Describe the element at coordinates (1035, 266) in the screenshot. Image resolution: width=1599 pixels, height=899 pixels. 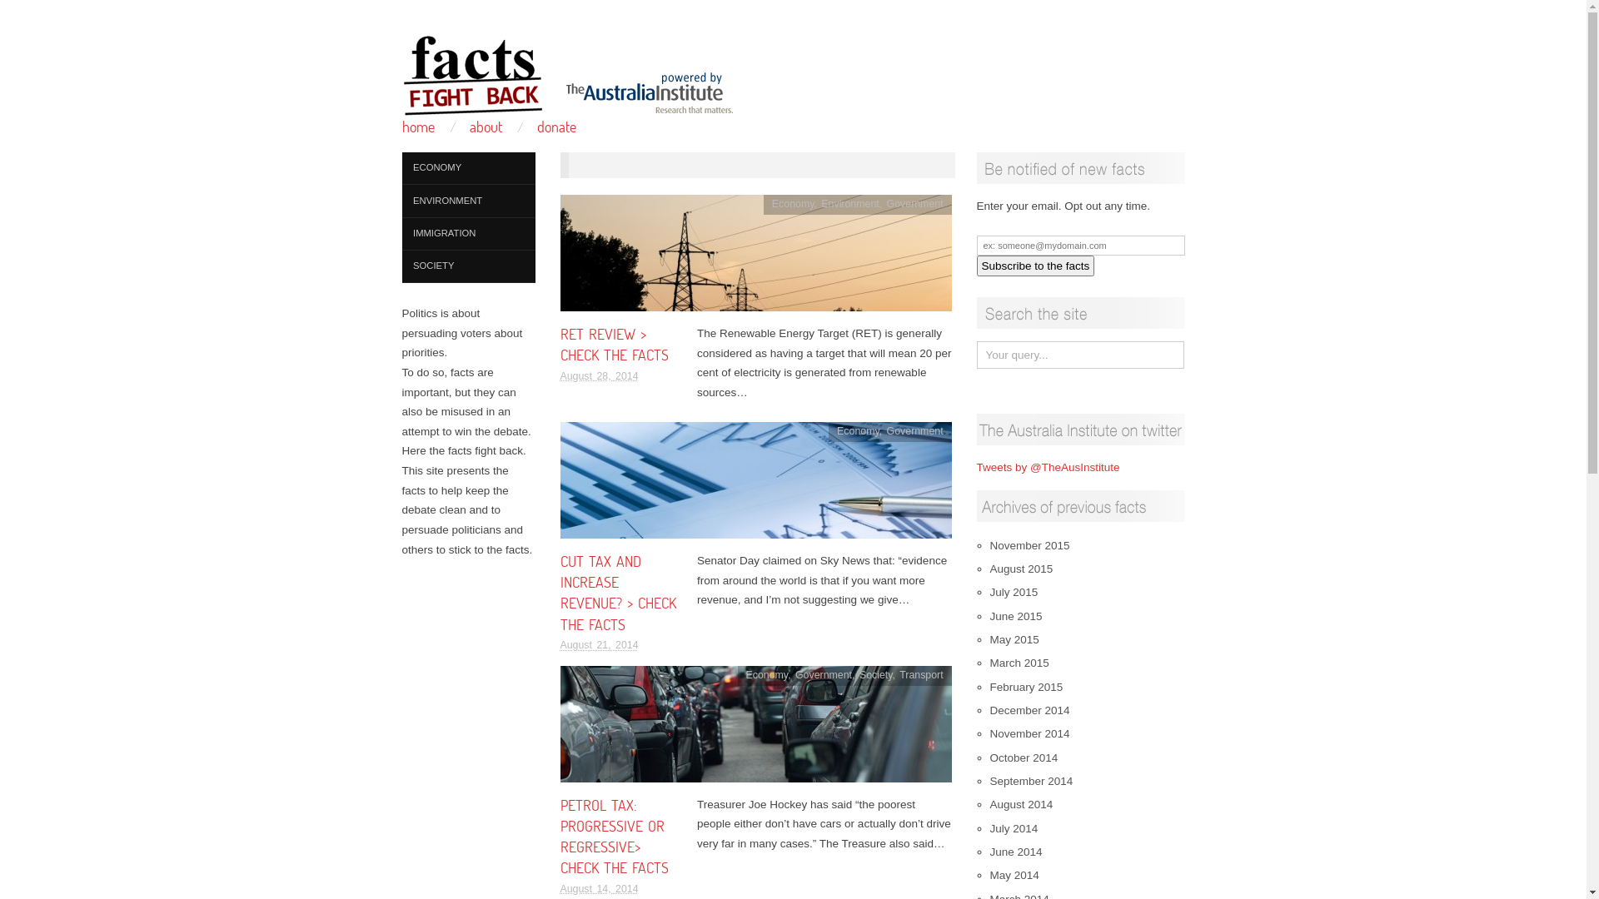
I see `Subscribe to the facts` at that location.